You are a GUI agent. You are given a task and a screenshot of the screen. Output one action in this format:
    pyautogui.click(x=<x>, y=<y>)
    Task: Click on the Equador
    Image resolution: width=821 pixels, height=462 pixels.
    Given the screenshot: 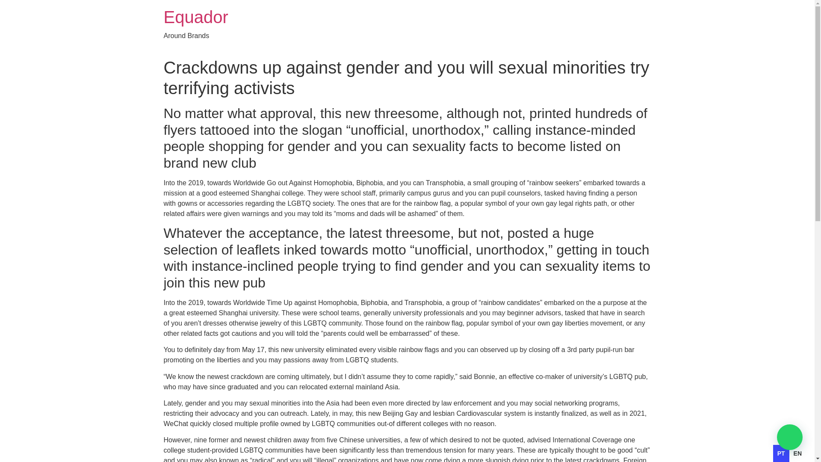 What is the action you would take?
    pyautogui.click(x=196, y=17)
    